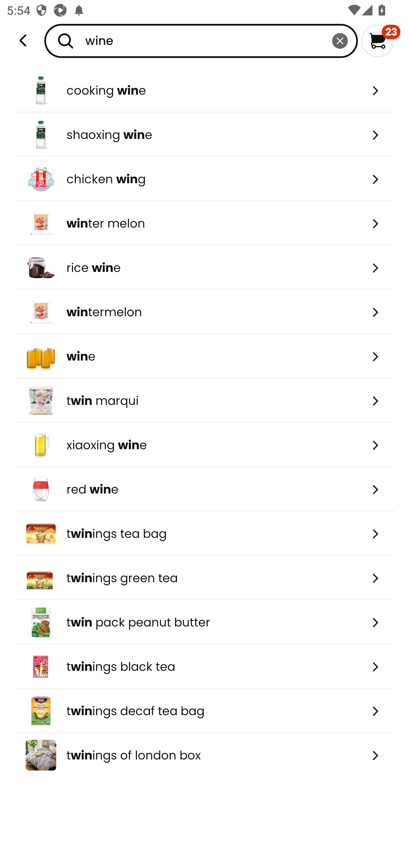 The height and width of the screenshot is (841, 409). What do you see at coordinates (204, 534) in the screenshot?
I see `twinings tea bag` at bounding box center [204, 534].